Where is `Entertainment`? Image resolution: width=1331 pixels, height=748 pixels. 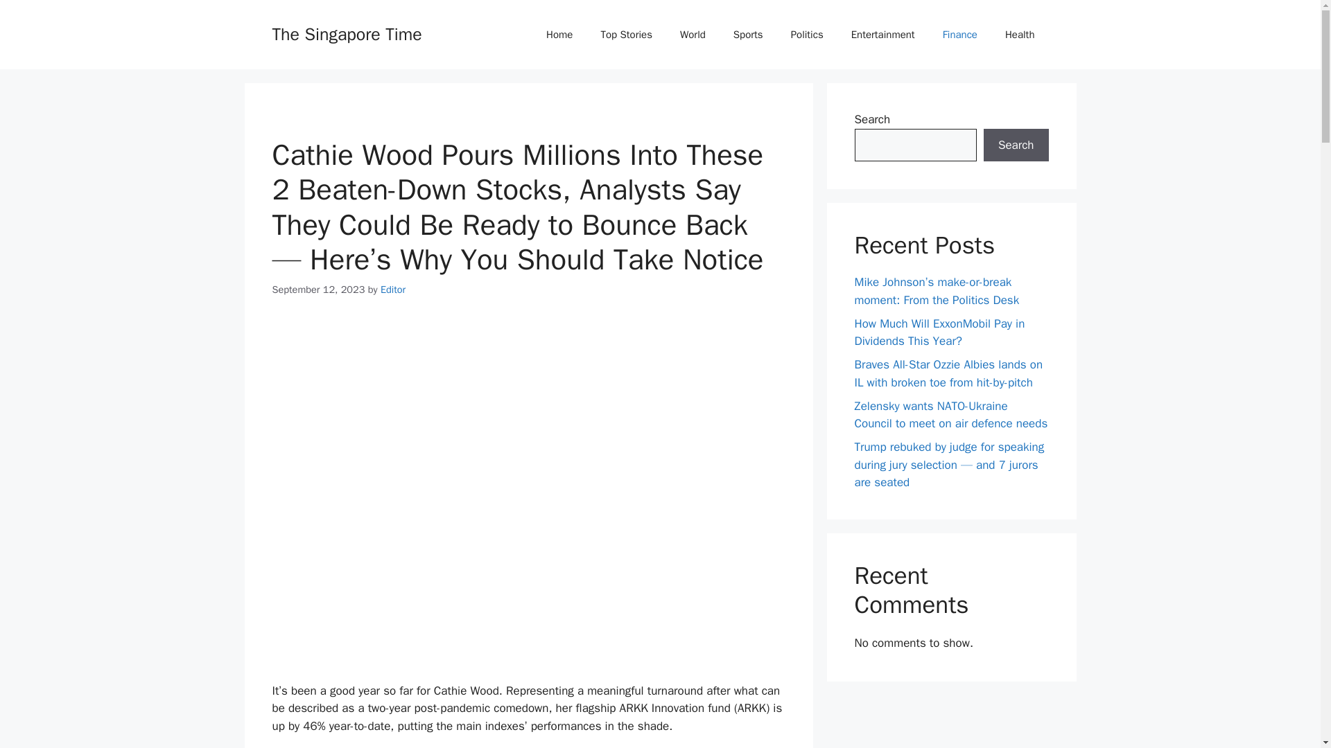 Entertainment is located at coordinates (883, 35).